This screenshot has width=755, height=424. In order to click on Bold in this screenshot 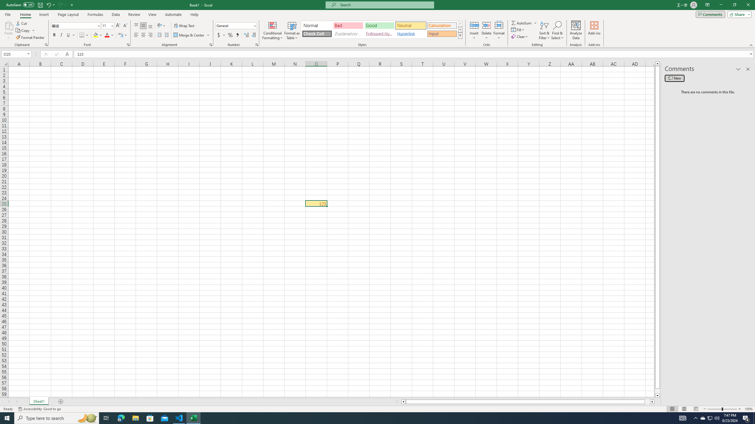, I will do `click(54, 35)`.